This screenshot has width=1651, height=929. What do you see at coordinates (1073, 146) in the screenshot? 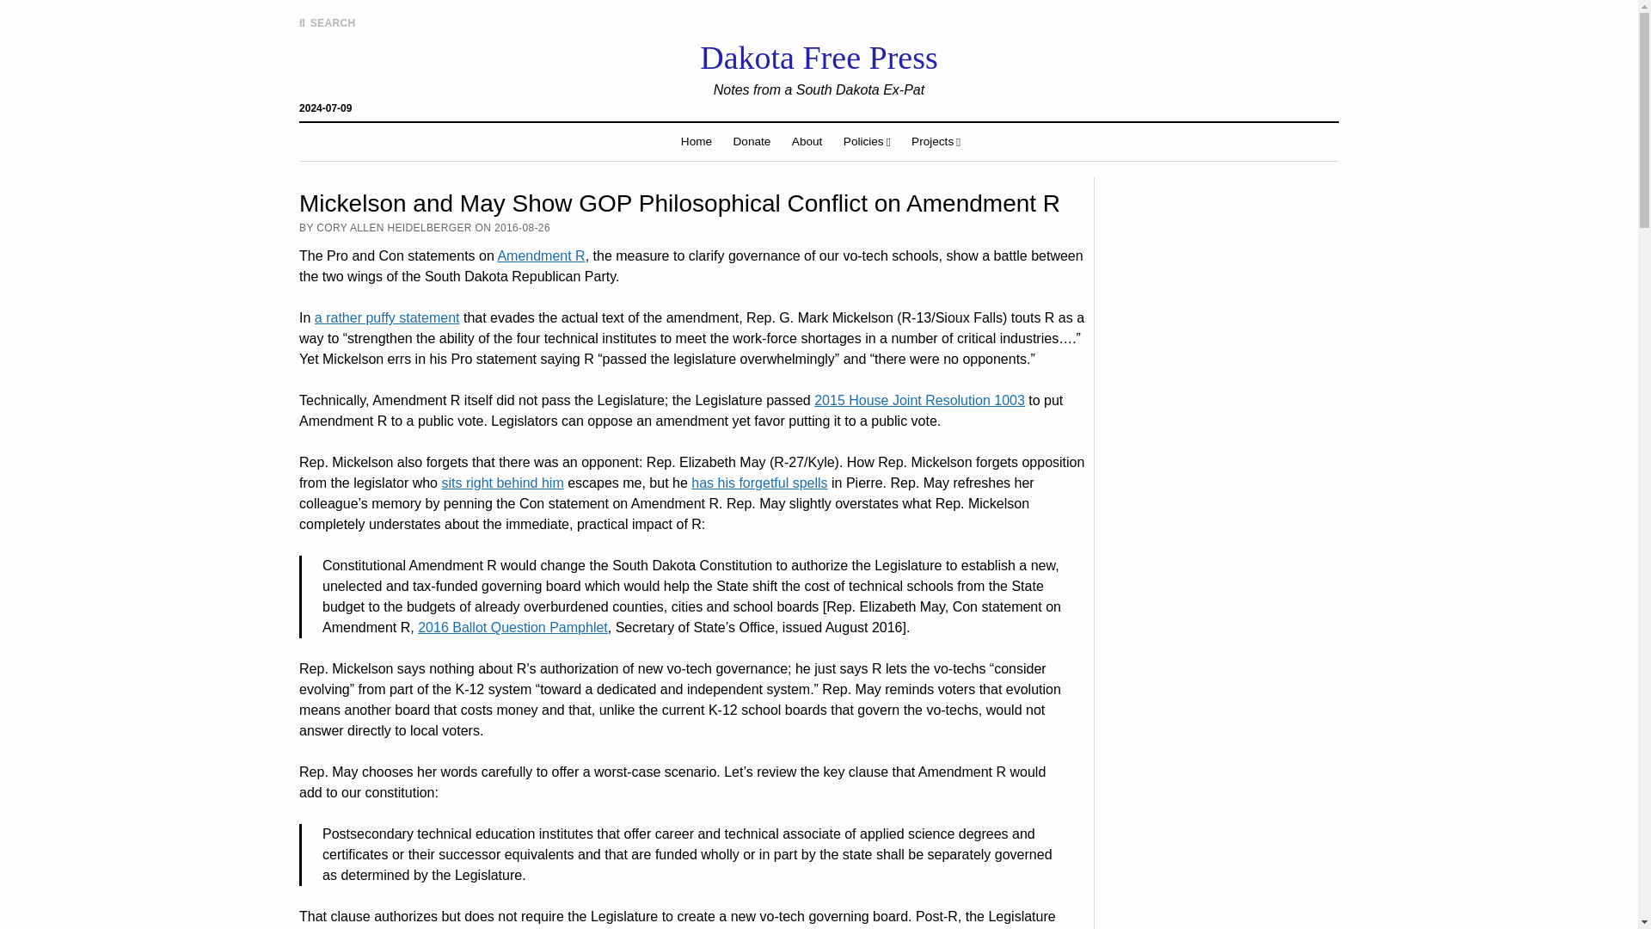
I see `Search` at bounding box center [1073, 146].